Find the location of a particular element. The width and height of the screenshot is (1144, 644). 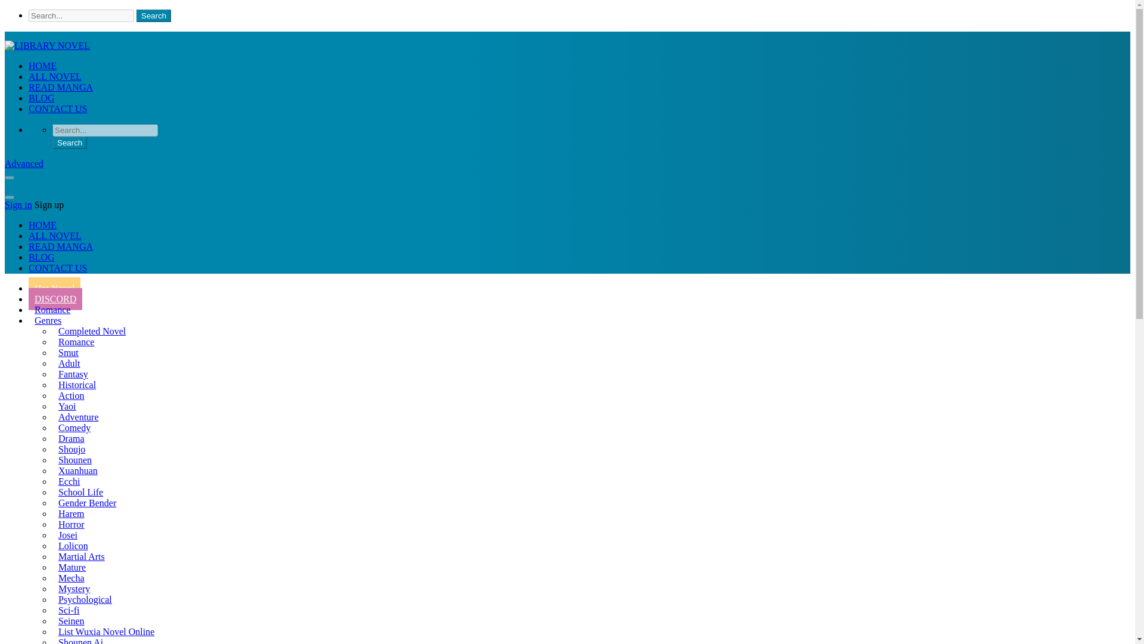

Search is located at coordinates (69, 142).